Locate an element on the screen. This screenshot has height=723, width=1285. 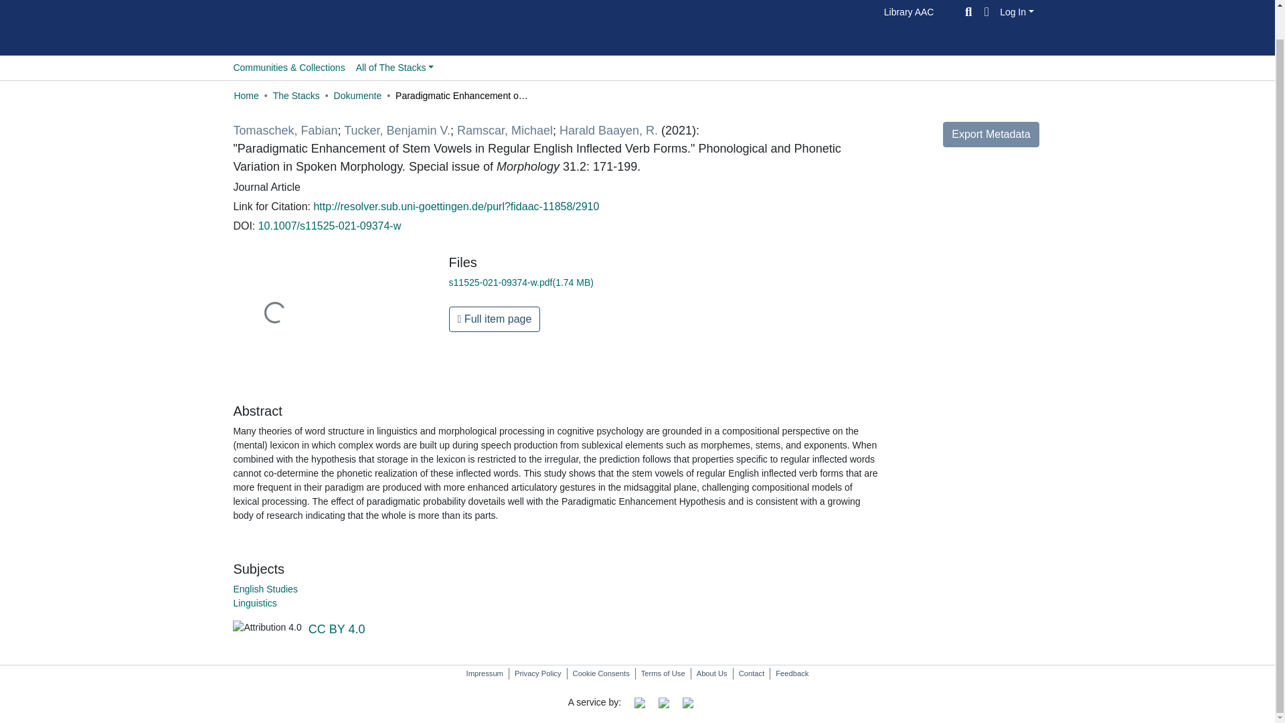
About Us is located at coordinates (711, 673).